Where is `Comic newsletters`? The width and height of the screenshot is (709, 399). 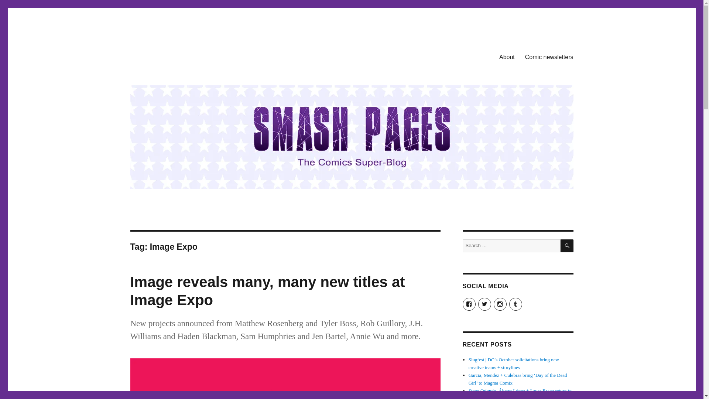
Comic newsletters is located at coordinates (549, 57).